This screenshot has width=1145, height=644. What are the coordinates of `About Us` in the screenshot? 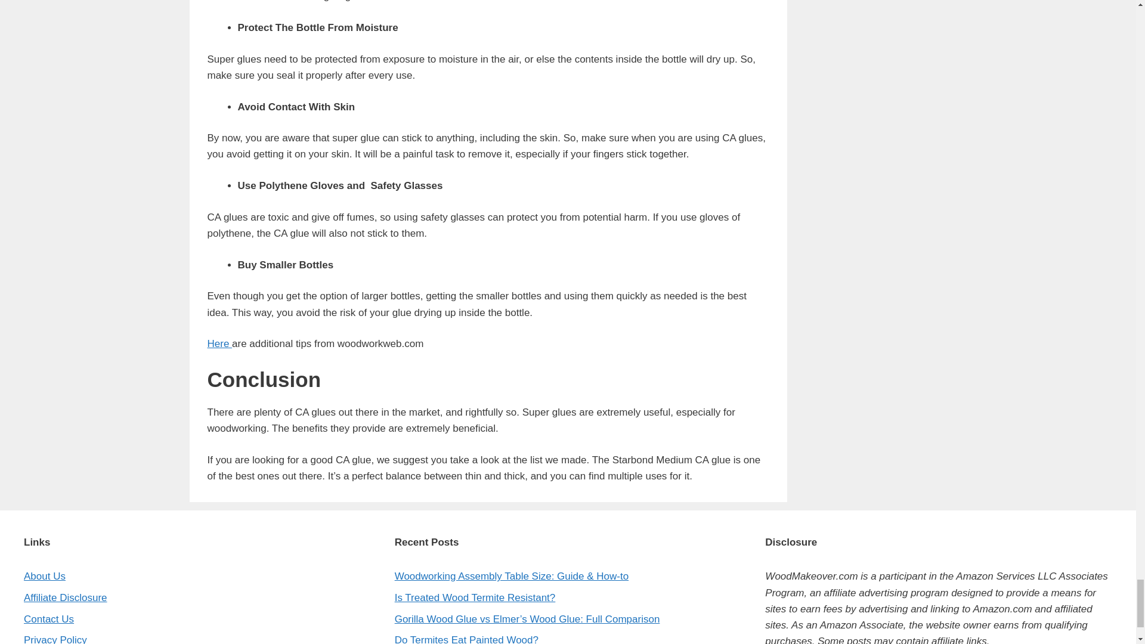 It's located at (44, 576).